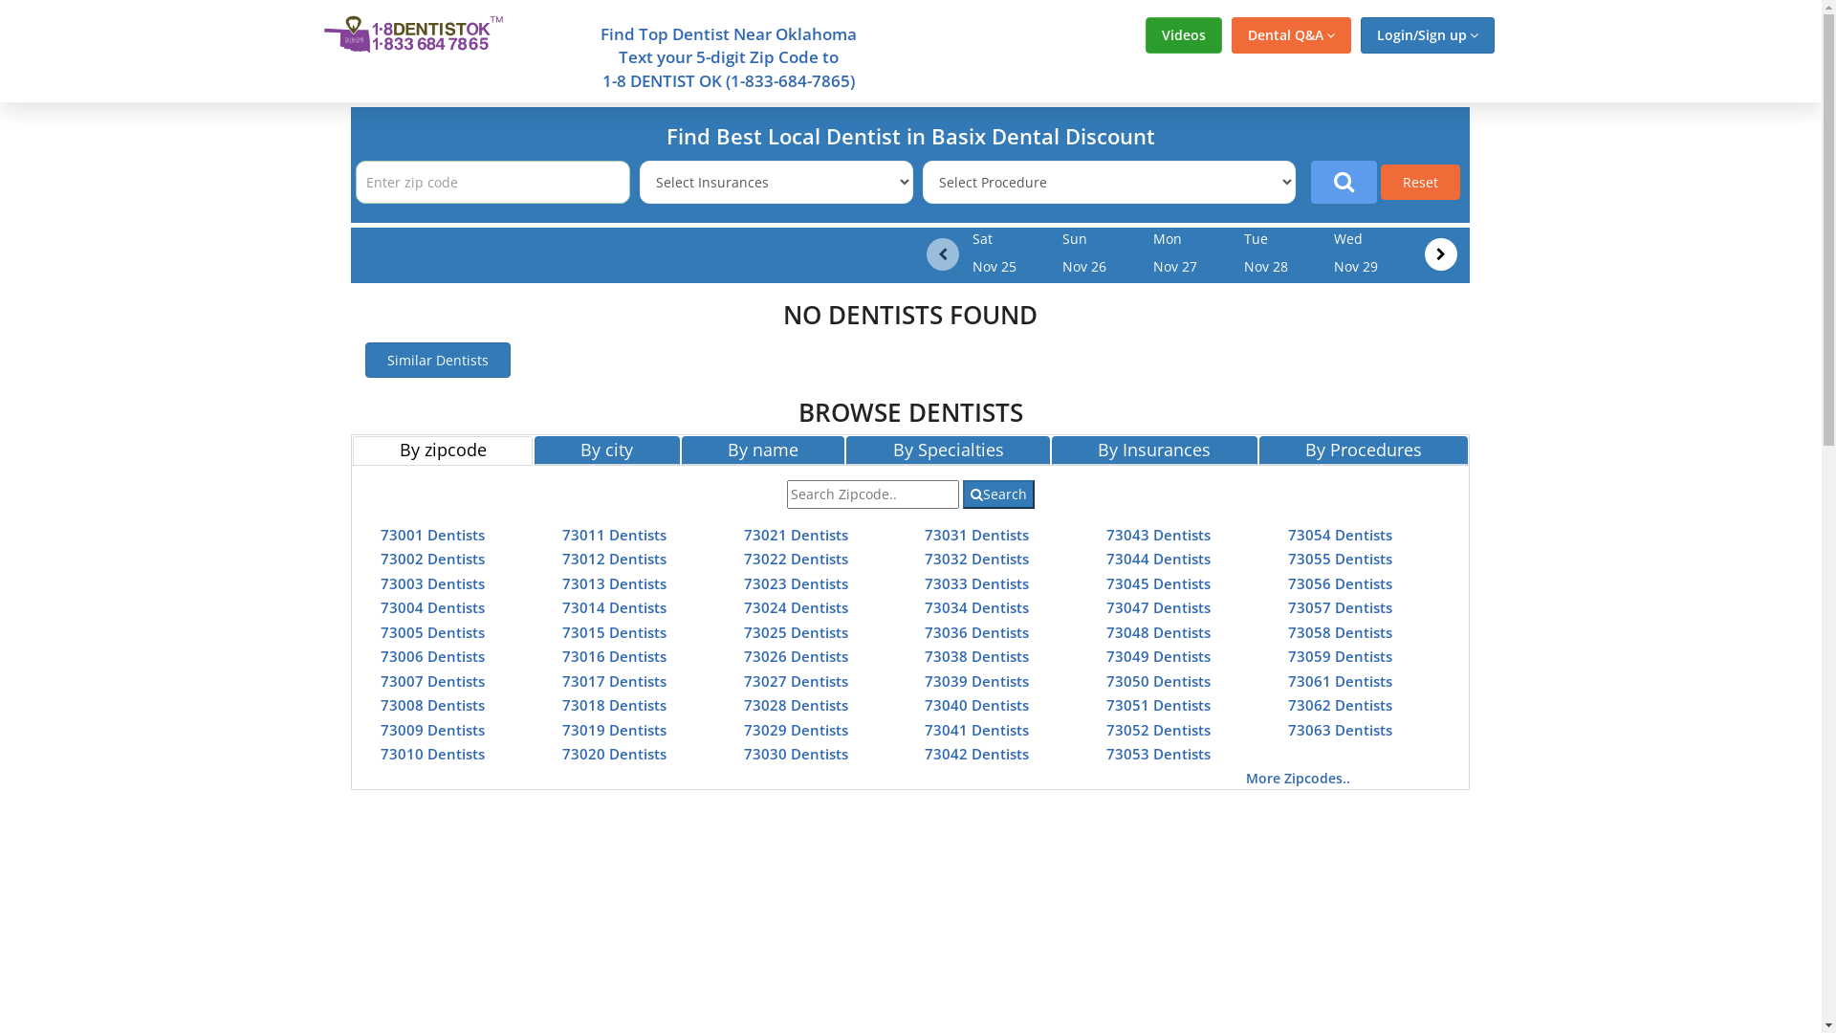  Describe the element at coordinates (1341, 681) in the screenshot. I see `73061 Dentists` at that location.